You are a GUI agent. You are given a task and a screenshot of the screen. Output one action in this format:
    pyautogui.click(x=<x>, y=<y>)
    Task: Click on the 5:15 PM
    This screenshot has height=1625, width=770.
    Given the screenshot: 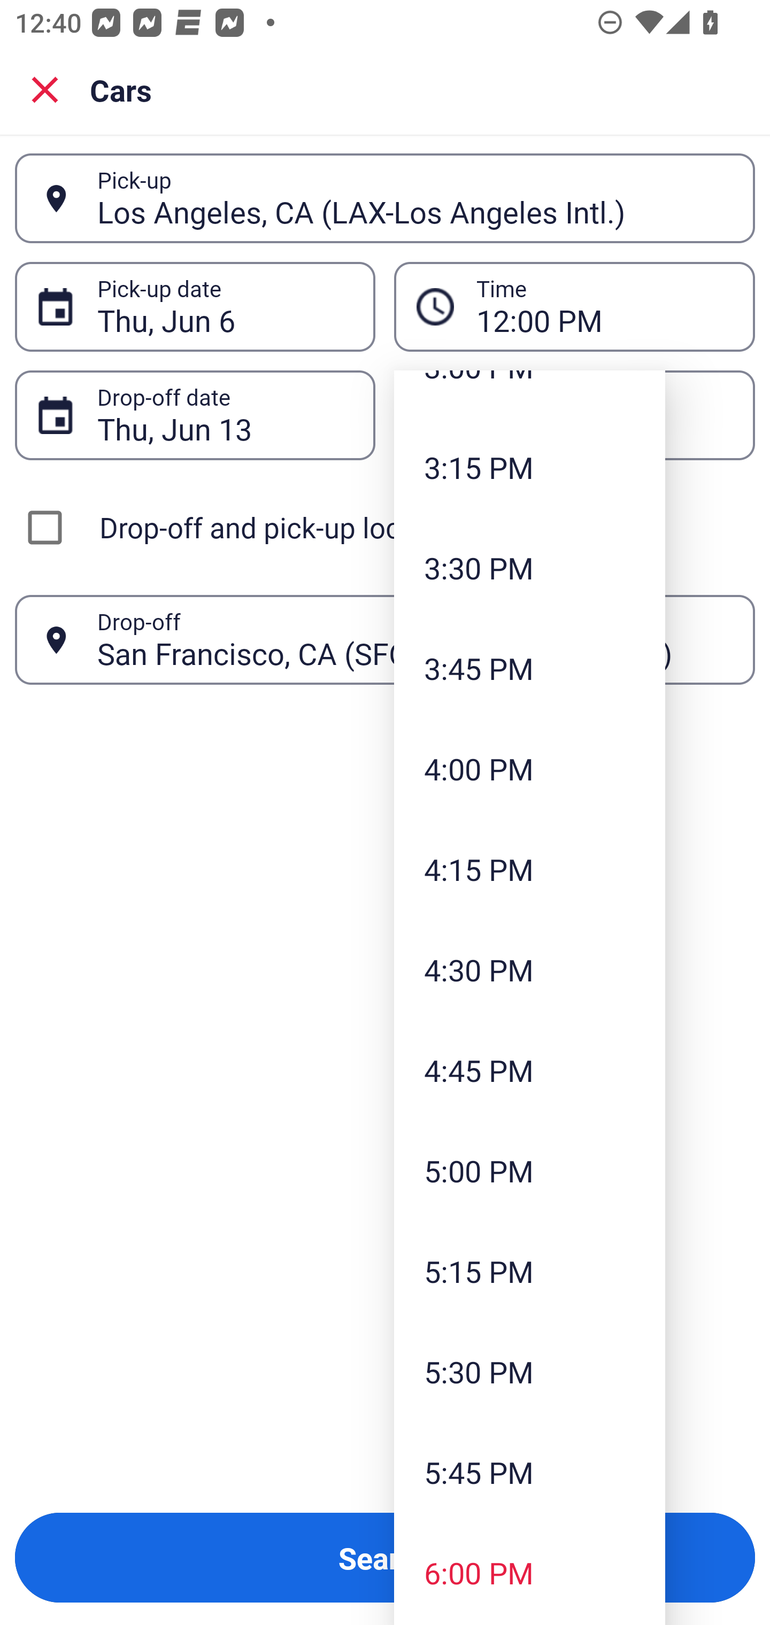 What is the action you would take?
    pyautogui.click(x=529, y=1271)
    